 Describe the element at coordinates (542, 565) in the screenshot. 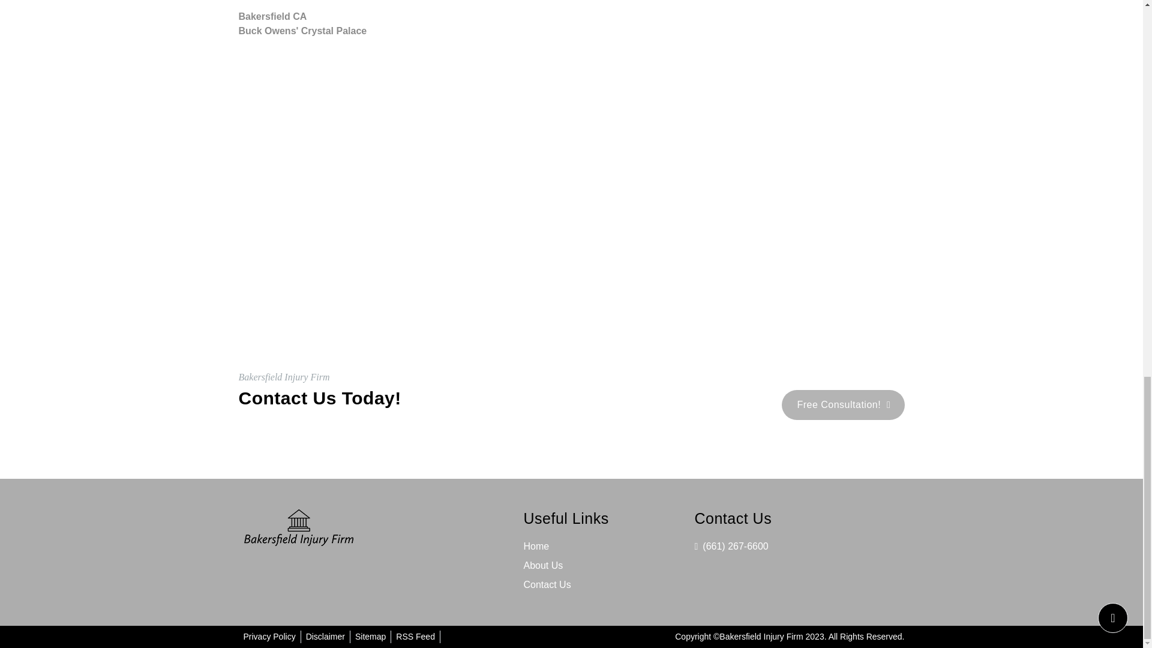

I see `About Us` at that location.